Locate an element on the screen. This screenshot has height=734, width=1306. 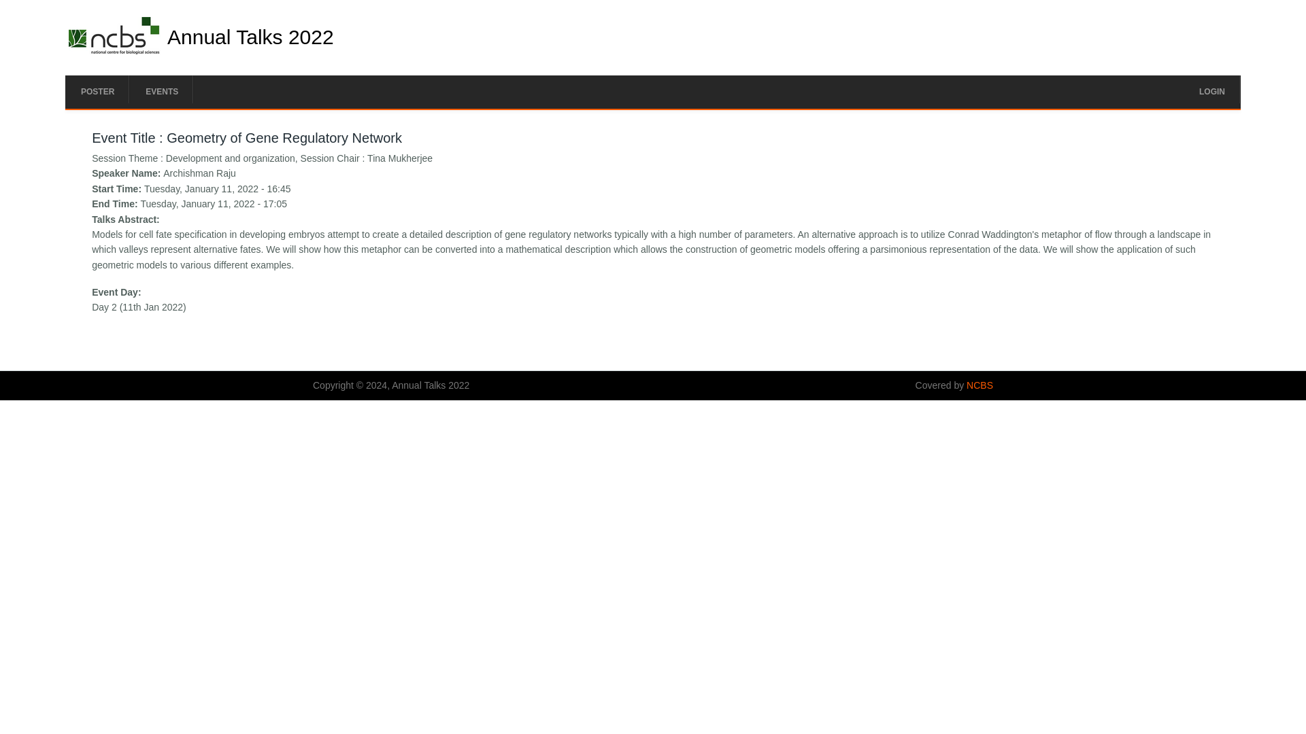
NCBS is located at coordinates (979, 385).